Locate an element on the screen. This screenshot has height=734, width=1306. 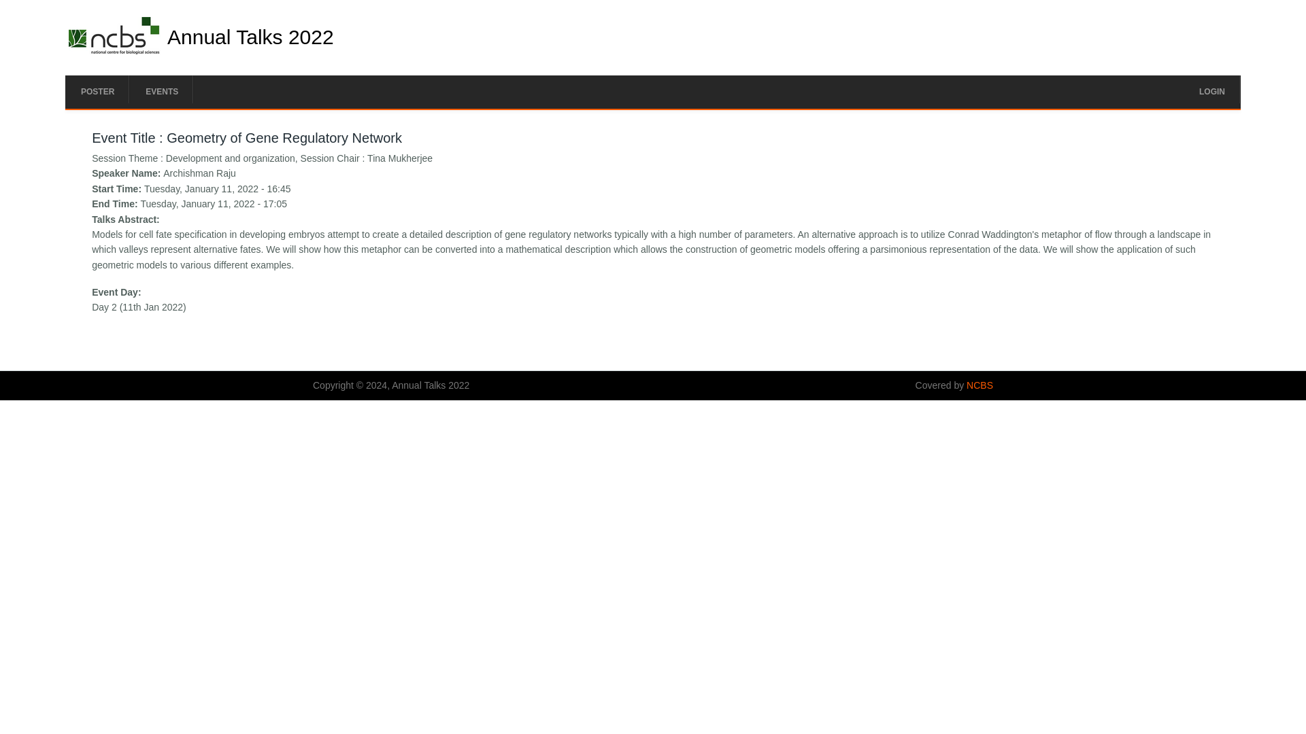
NCBS is located at coordinates (979, 385).